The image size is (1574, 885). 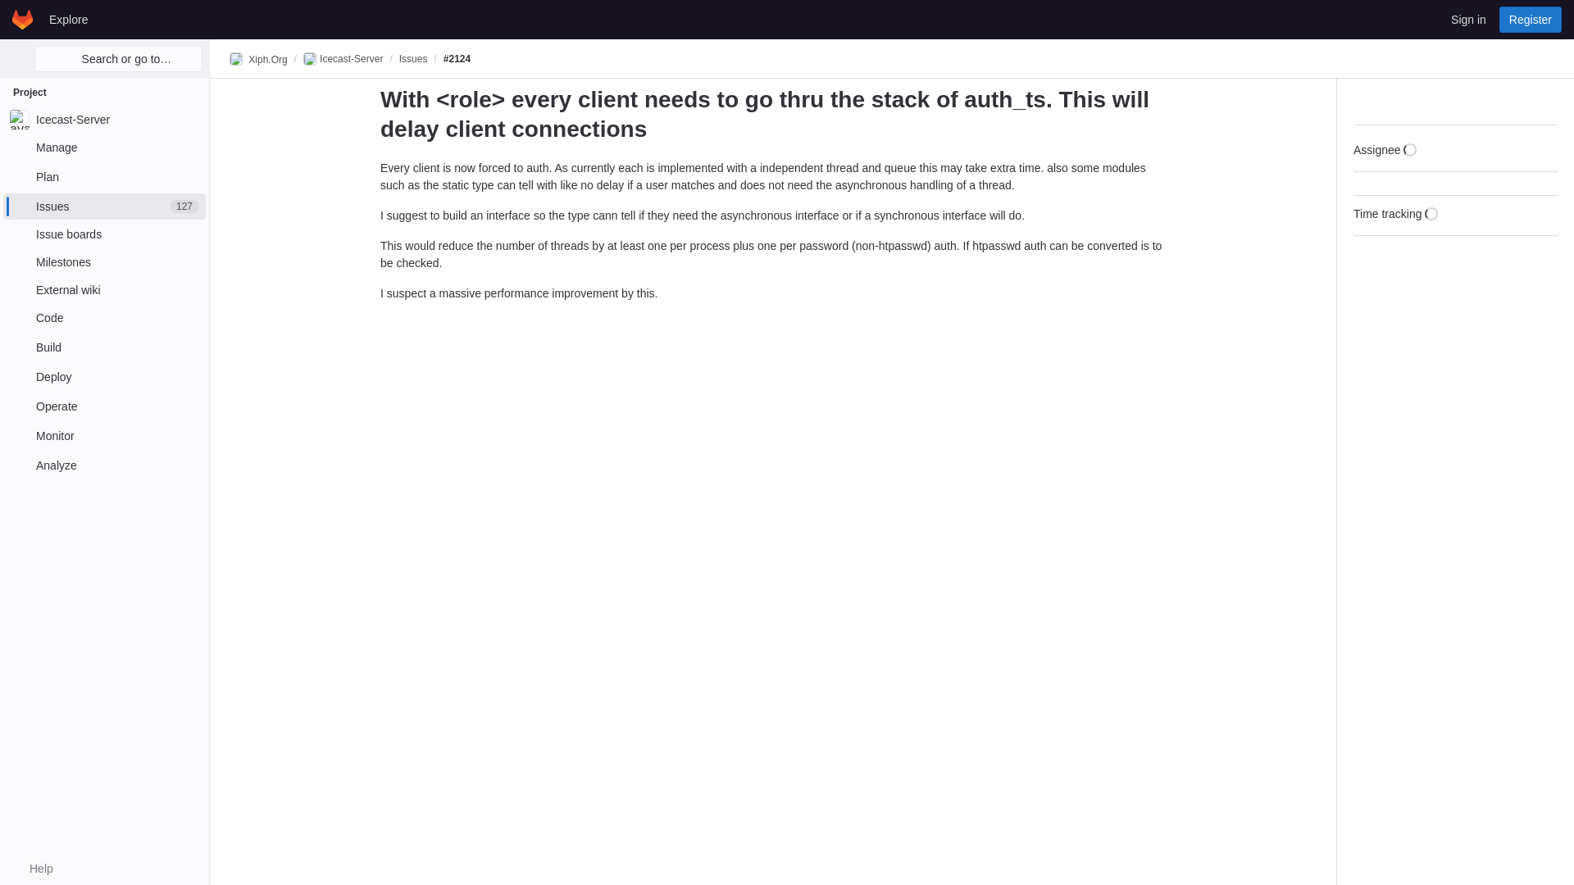 I want to click on Homepage, so click(x=23, y=19).